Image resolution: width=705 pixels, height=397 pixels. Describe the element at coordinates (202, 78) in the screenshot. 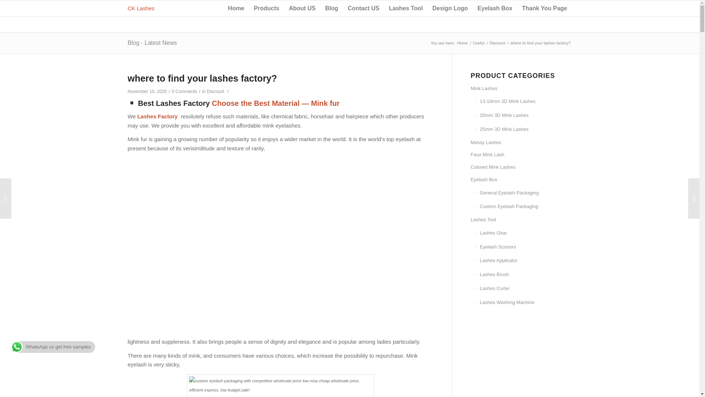

I see `Permanent Link: where to find your lashes factory?` at that location.